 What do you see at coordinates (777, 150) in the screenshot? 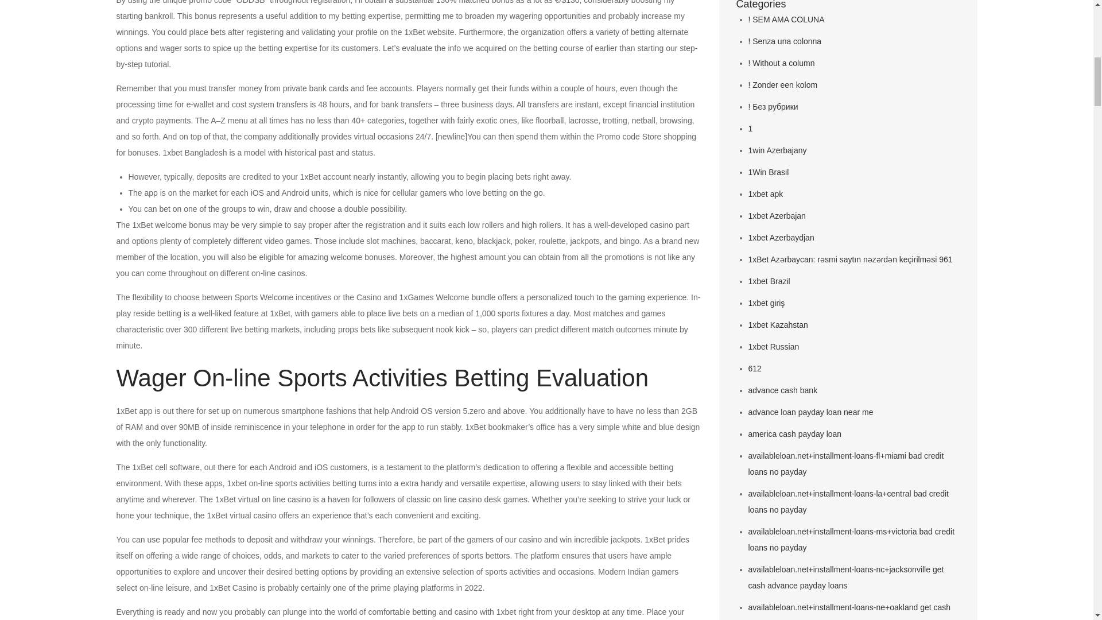
I see `1win Azerbajany` at bounding box center [777, 150].